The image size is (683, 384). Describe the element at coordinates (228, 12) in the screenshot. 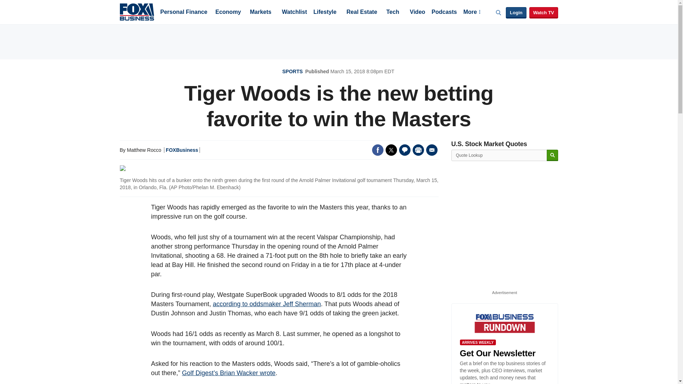

I see `Economy` at that location.